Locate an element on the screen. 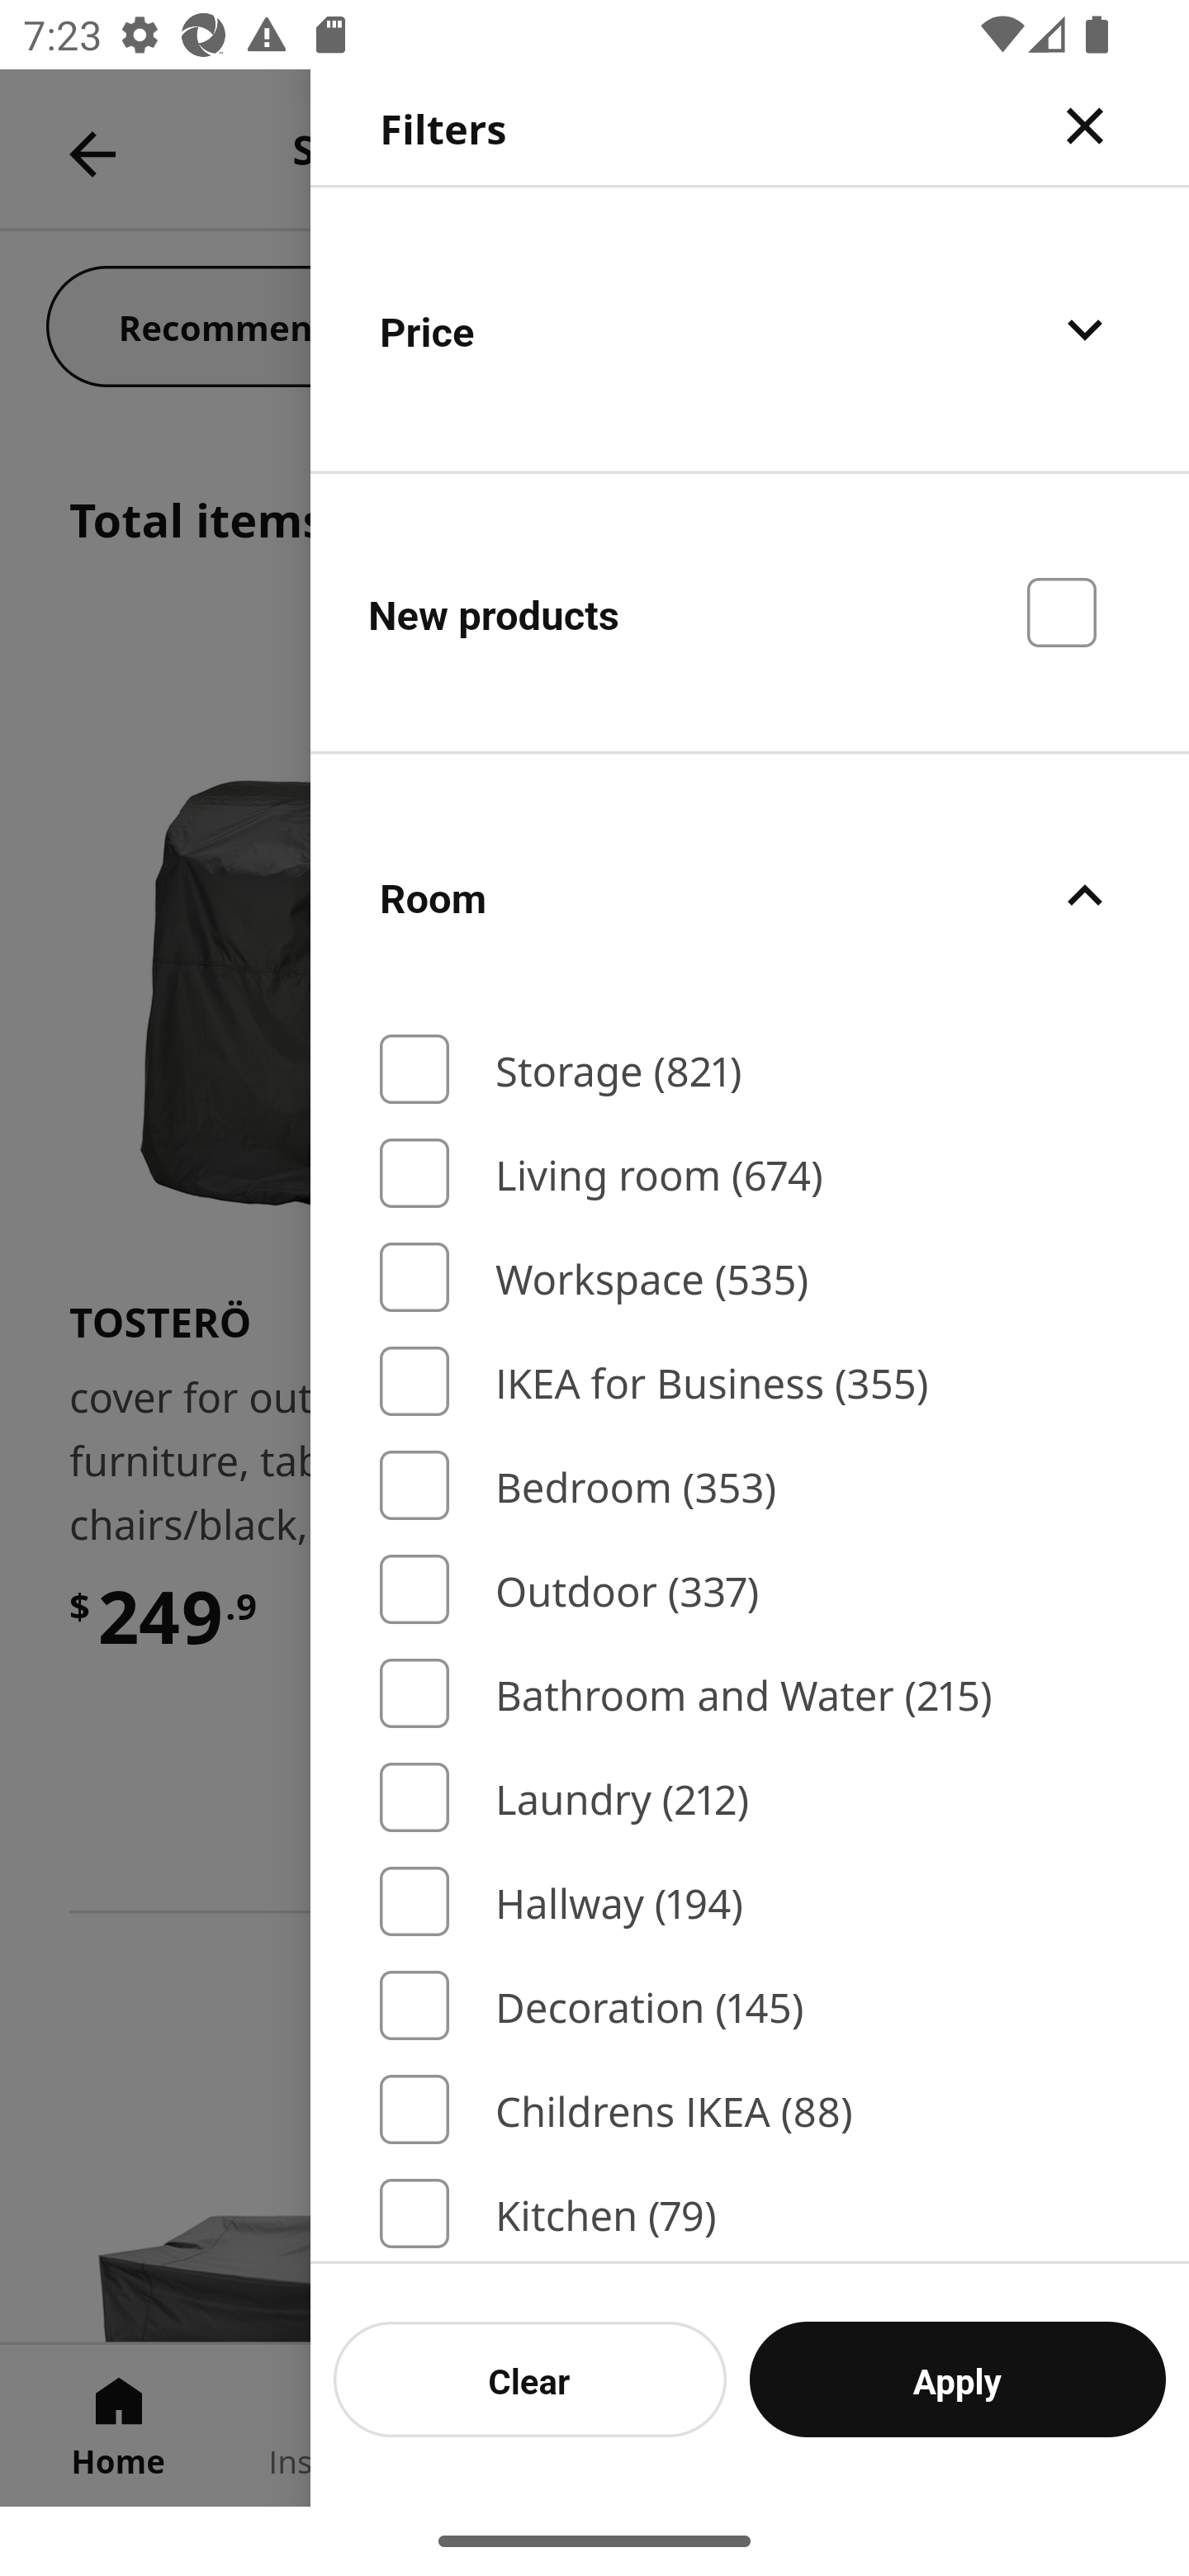  Living room (674) is located at coordinates (750, 1173).